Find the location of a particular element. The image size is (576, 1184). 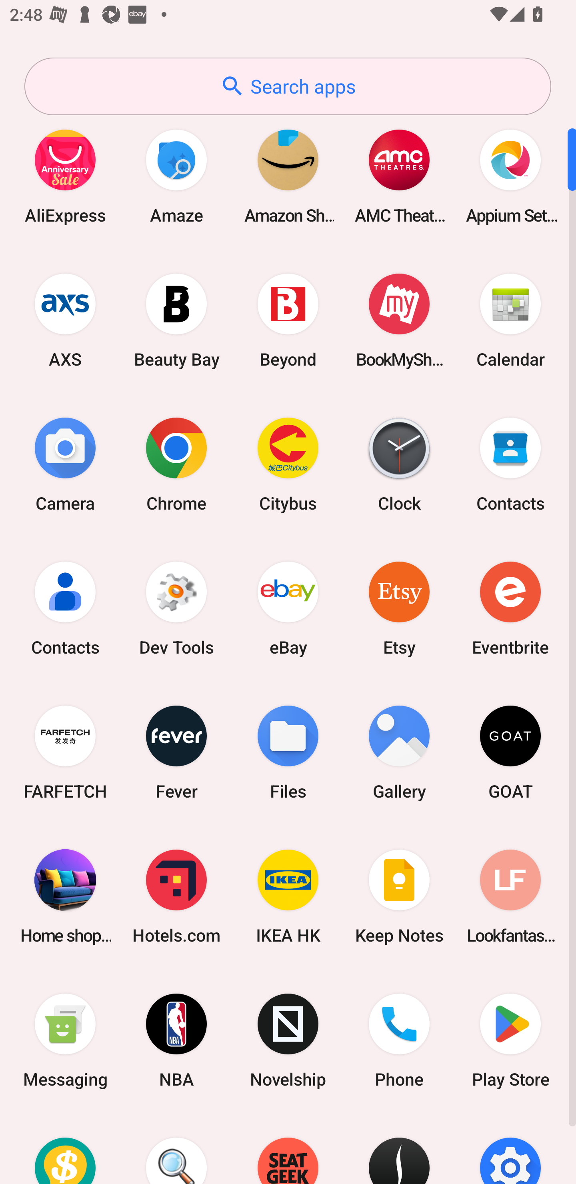

Clock is located at coordinates (399, 464).